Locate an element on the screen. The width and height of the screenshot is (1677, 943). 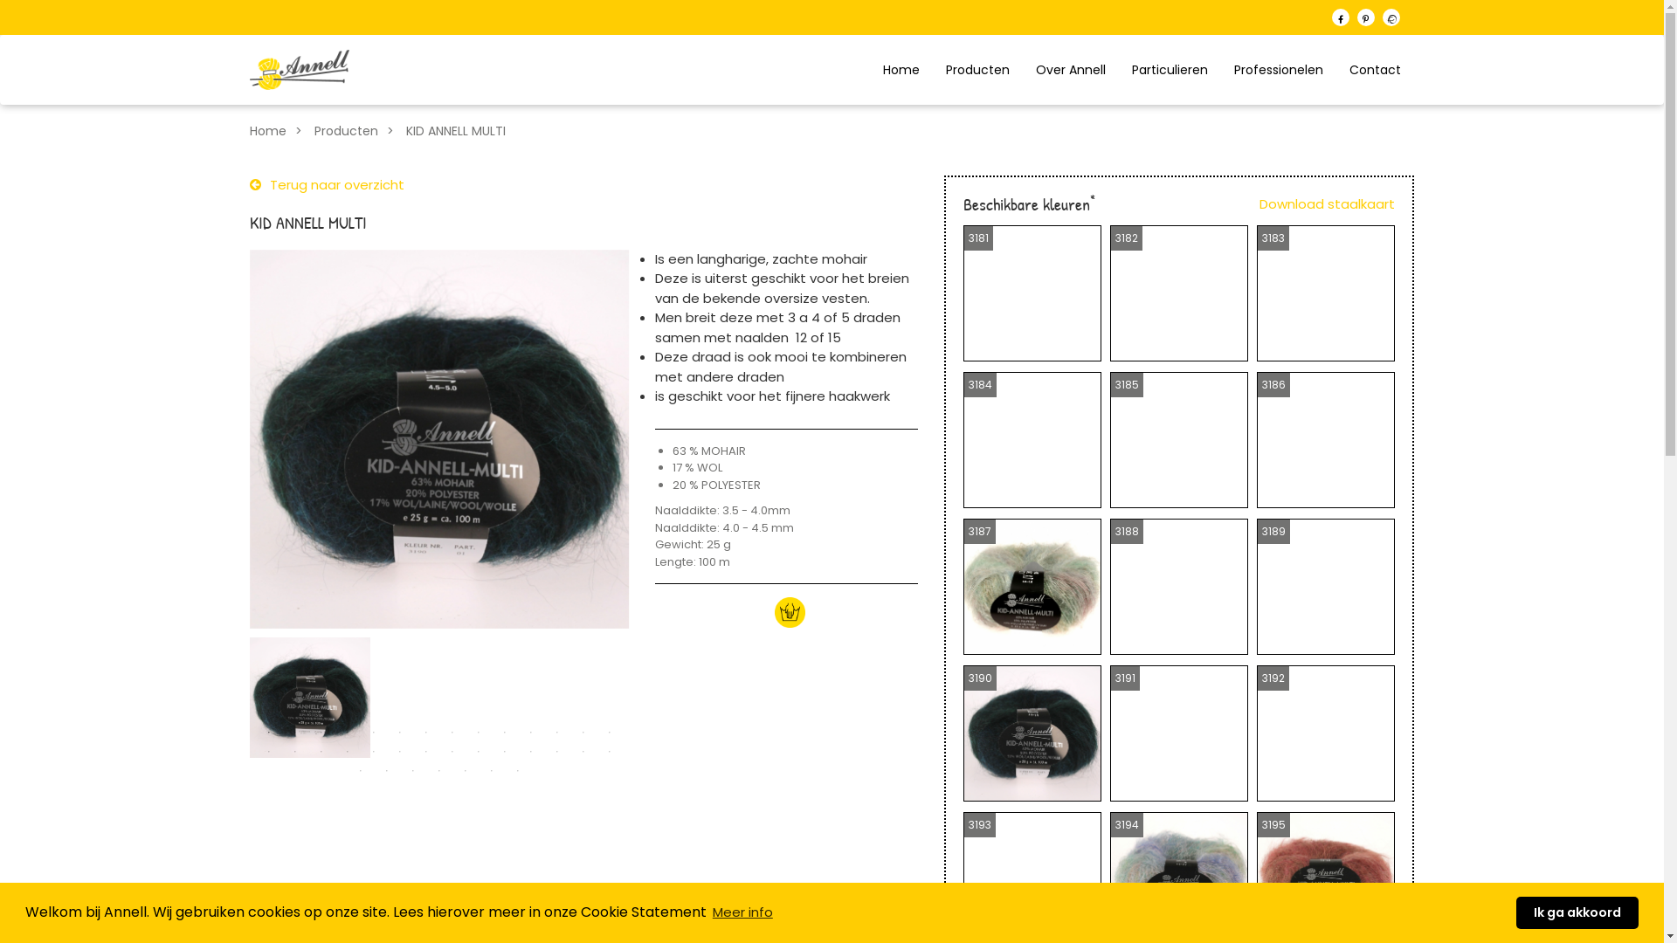
4 is located at coordinates (348, 732).